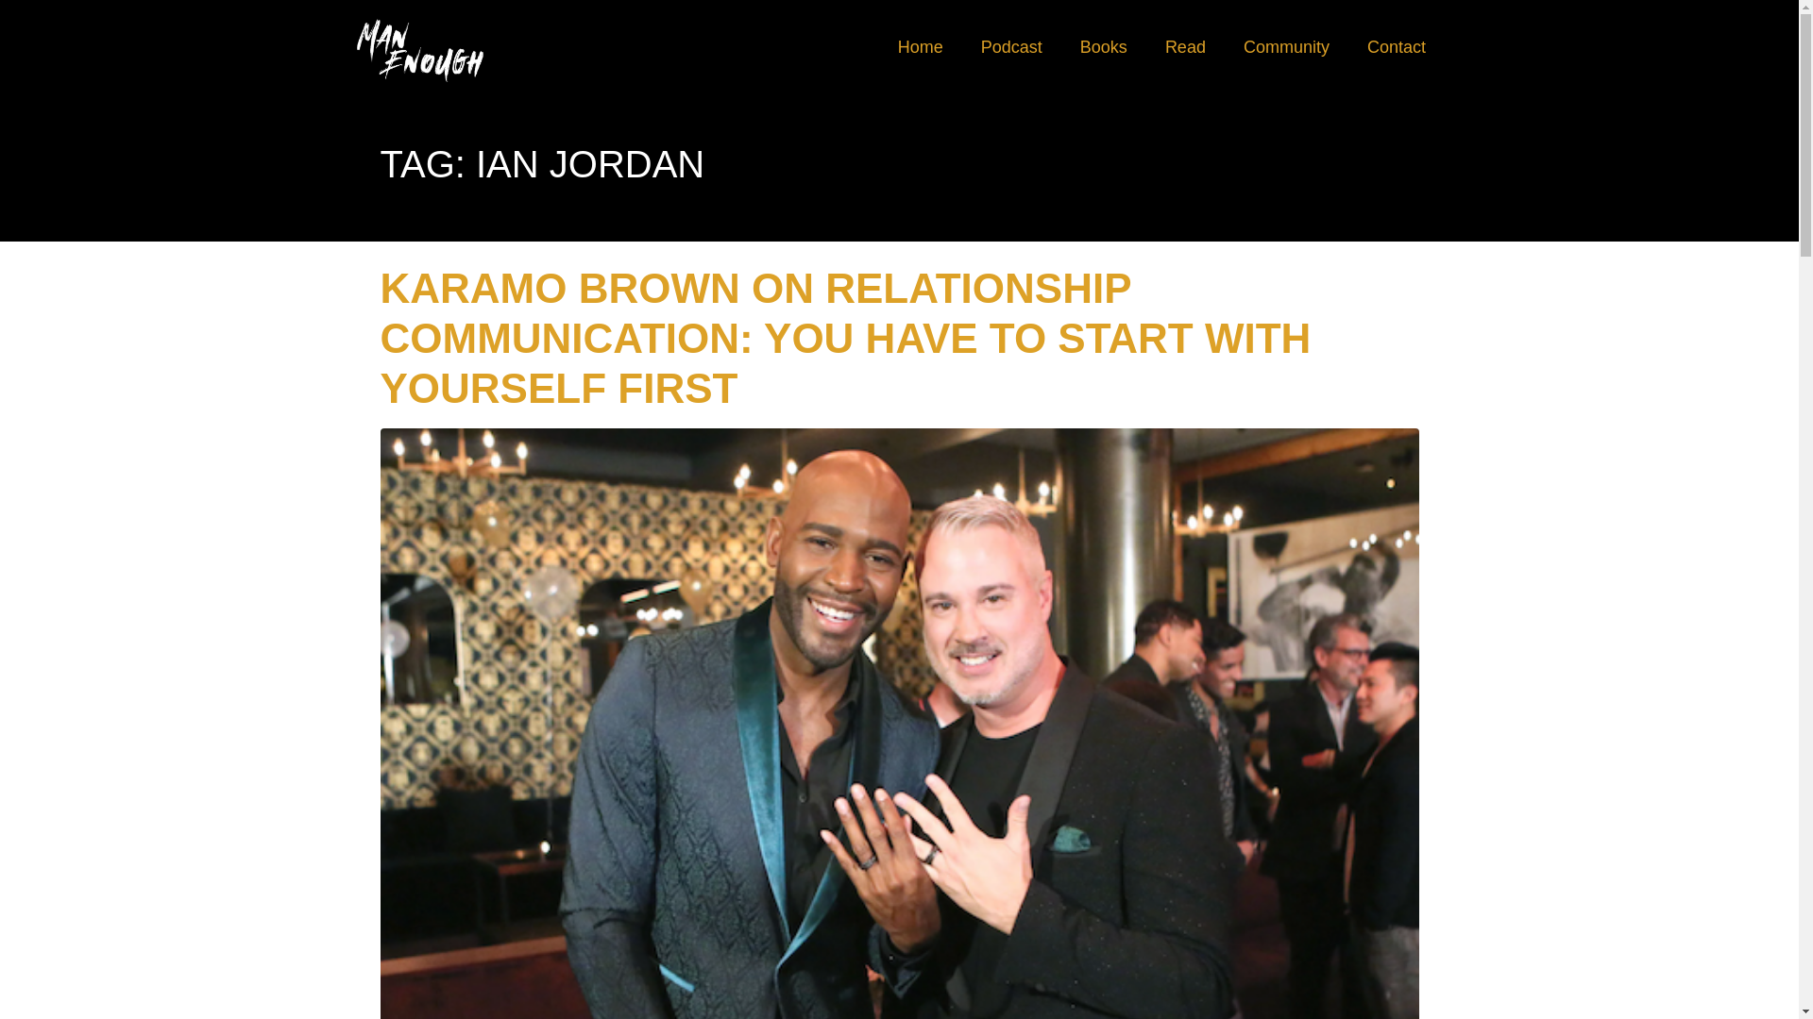 The height and width of the screenshot is (1019, 1813). What do you see at coordinates (1185, 47) in the screenshot?
I see `Read` at bounding box center [1185, 47].